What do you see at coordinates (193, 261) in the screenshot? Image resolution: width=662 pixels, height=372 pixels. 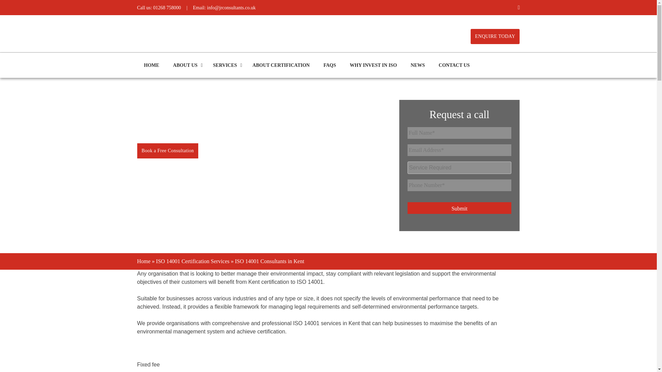 I see `ISO 14001 Certification Services` at bounding box center [193, 261].